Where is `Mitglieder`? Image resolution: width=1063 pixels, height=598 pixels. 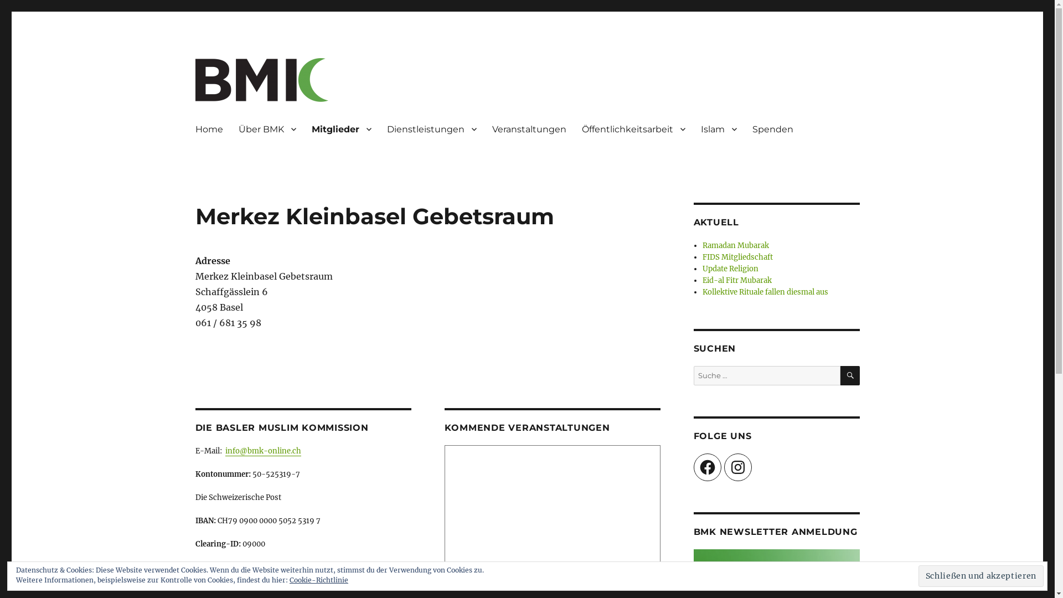 Mitglieder is located at coordinates (341, 129).